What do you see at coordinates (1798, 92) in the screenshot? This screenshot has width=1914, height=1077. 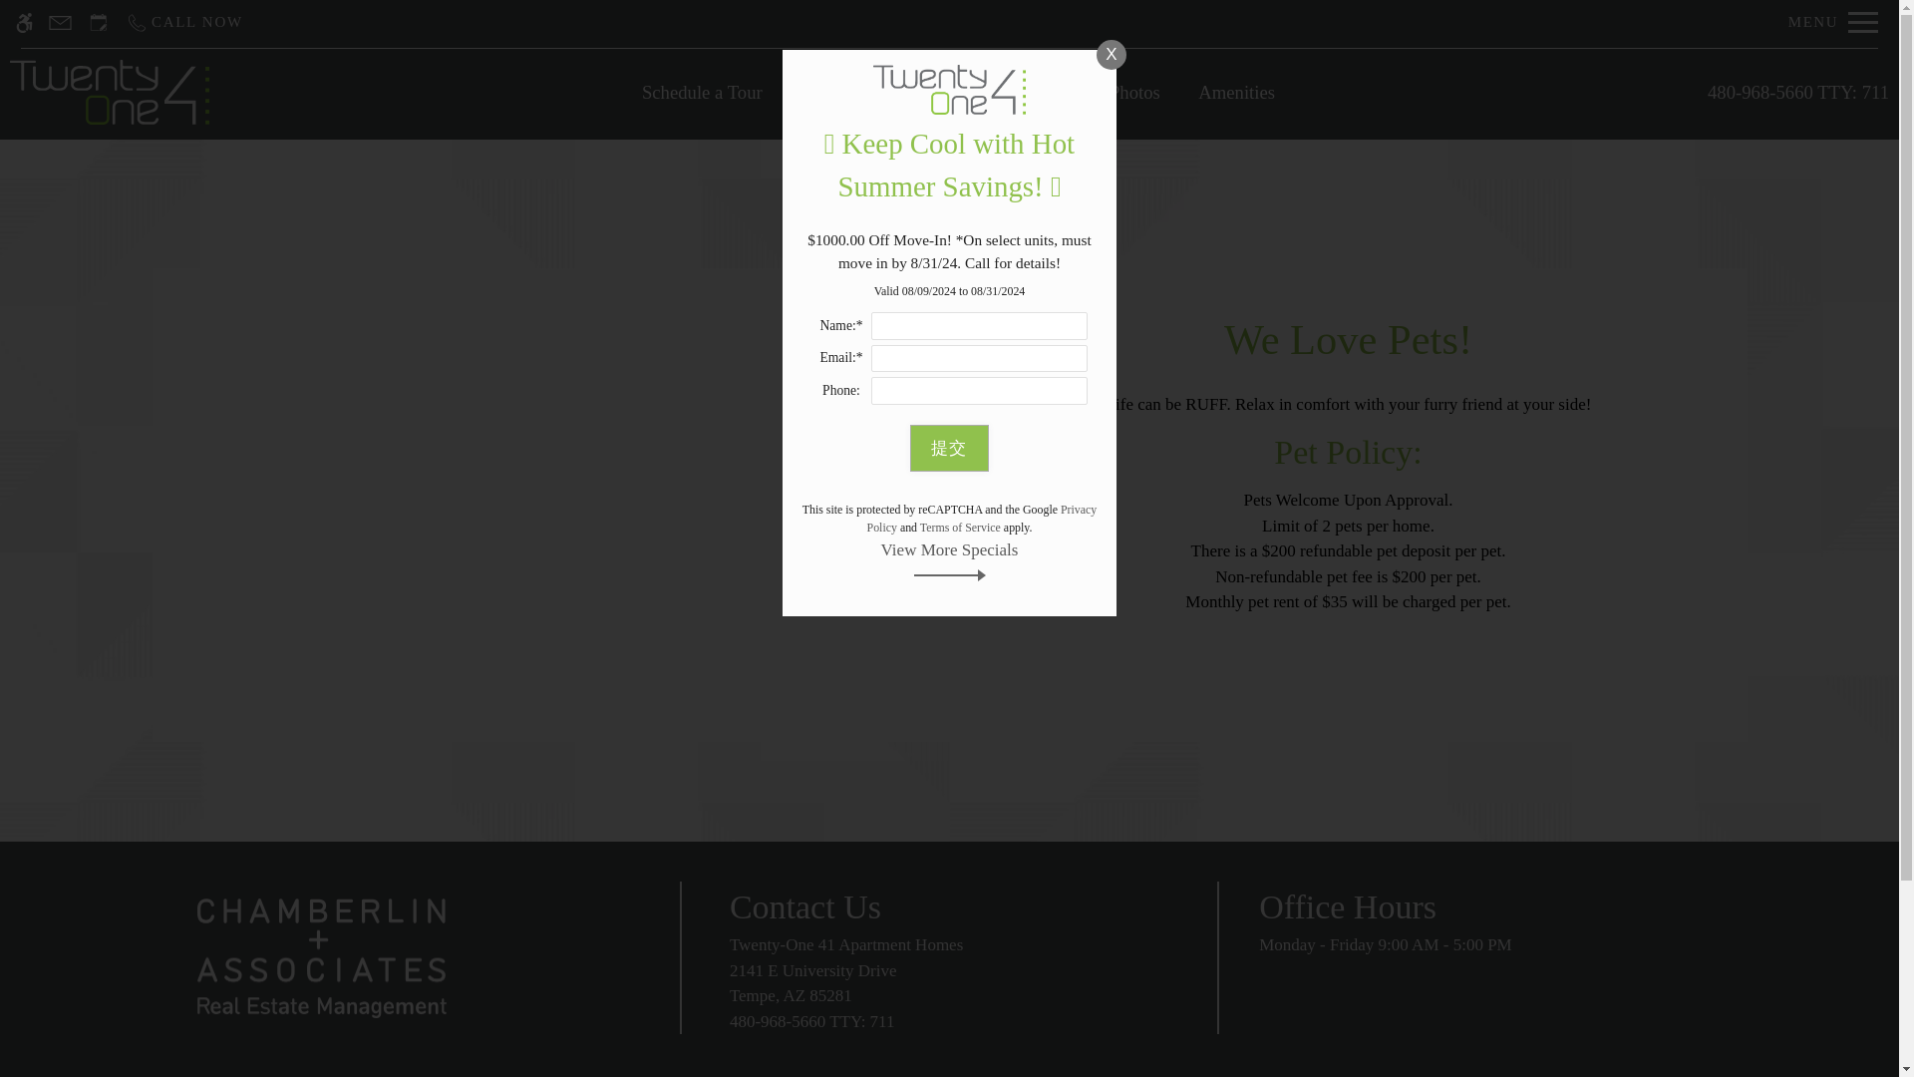 I see `480-968-5660 TTY: 711` at bounding box center [1798, 92].